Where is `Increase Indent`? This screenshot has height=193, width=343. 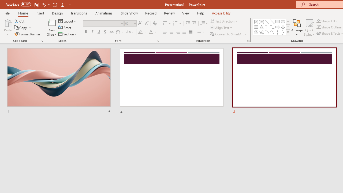
Increase Indent is located at coordinates (194, 24).